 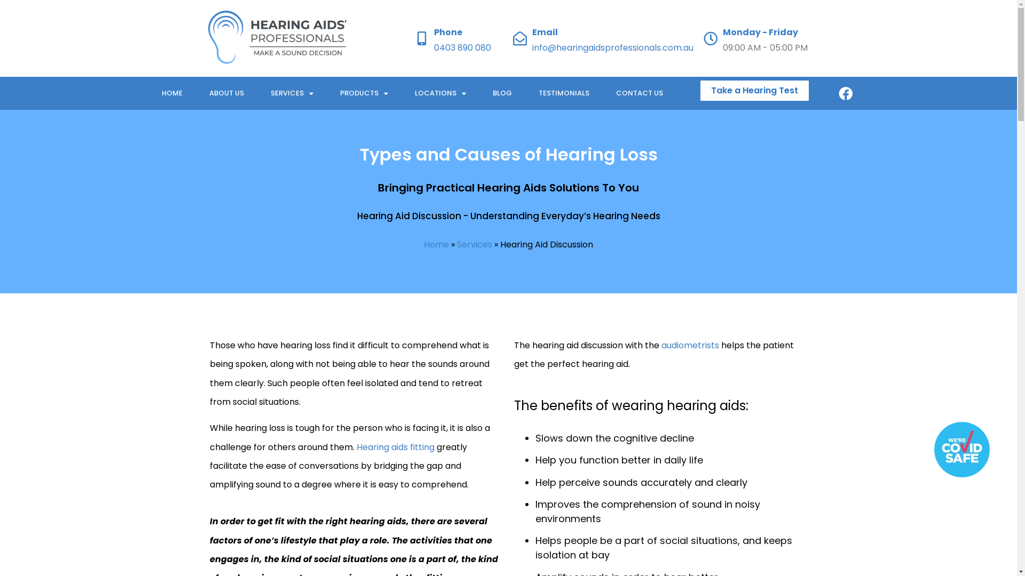 What do you see at coordinates (440, 93) in the screenshot?
I see `LOCATIONS` at bounding box center [440, 93].